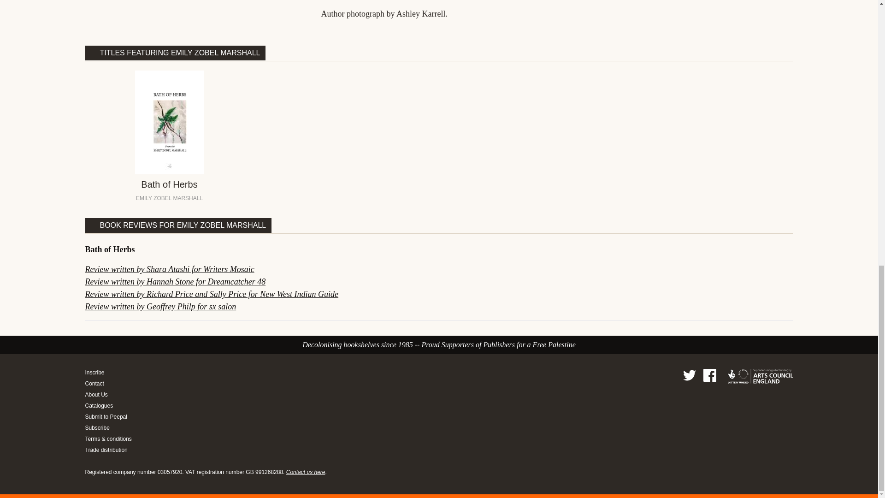 The image size is (885, 498). Describe the element at coordinates (108, 428) in the screenshot. I see `Subscribe` at that location.